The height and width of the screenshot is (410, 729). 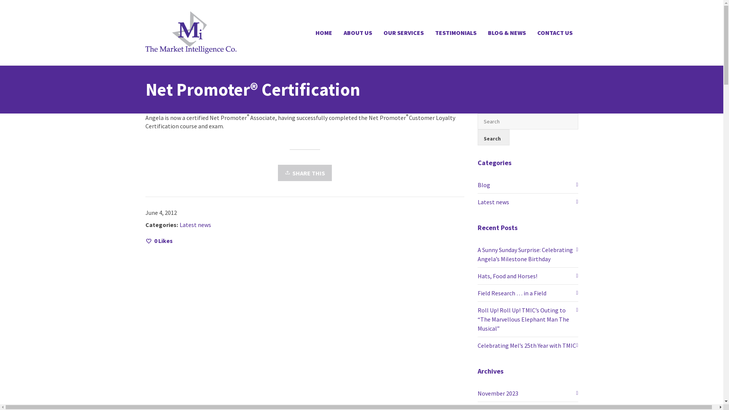 What do you see at coordinates (159, 241) in the screenshot?
I see `0 Likes` at bounding box center [159, 241].